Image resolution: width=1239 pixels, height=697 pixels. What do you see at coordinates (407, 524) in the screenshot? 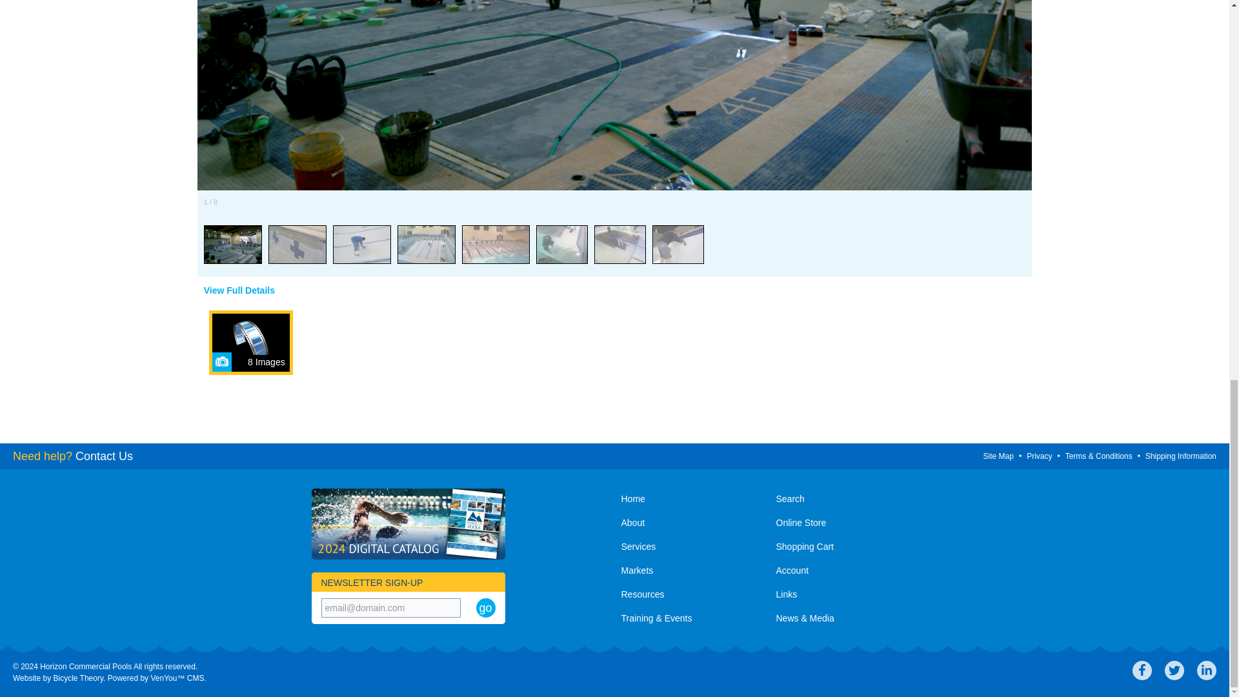
I see `Digital Catalog` at bounding box center [407, 524].